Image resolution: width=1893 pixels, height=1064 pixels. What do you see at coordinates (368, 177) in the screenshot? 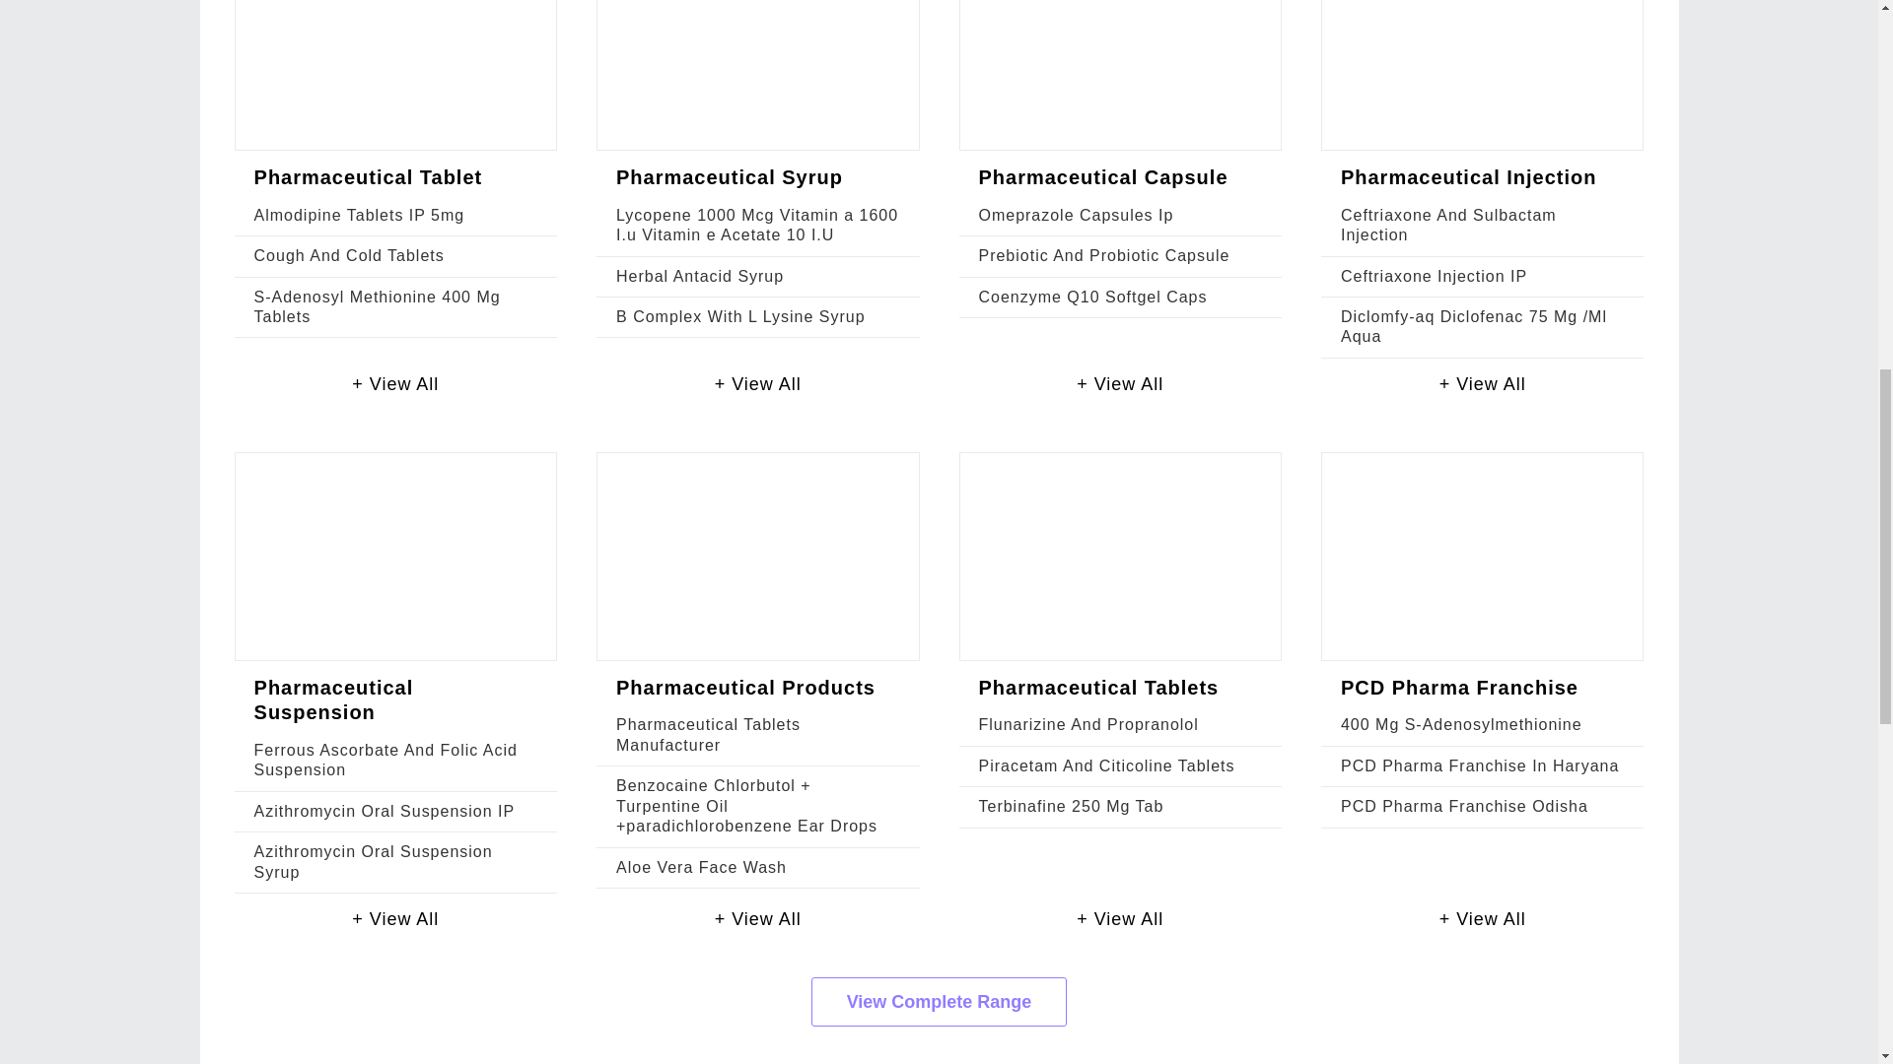
I see `Pharmaceutical Tablet` at bounding box center [368, 177].